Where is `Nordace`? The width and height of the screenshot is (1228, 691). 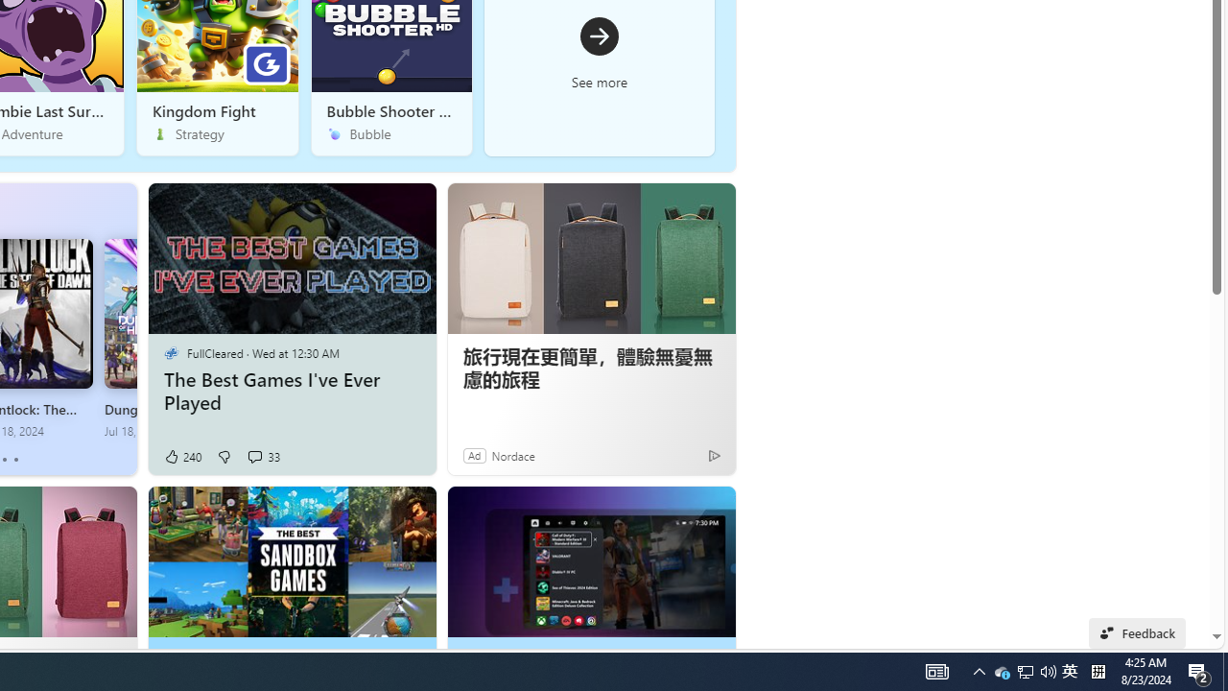
Nordace is located at coordinates (513, 455).